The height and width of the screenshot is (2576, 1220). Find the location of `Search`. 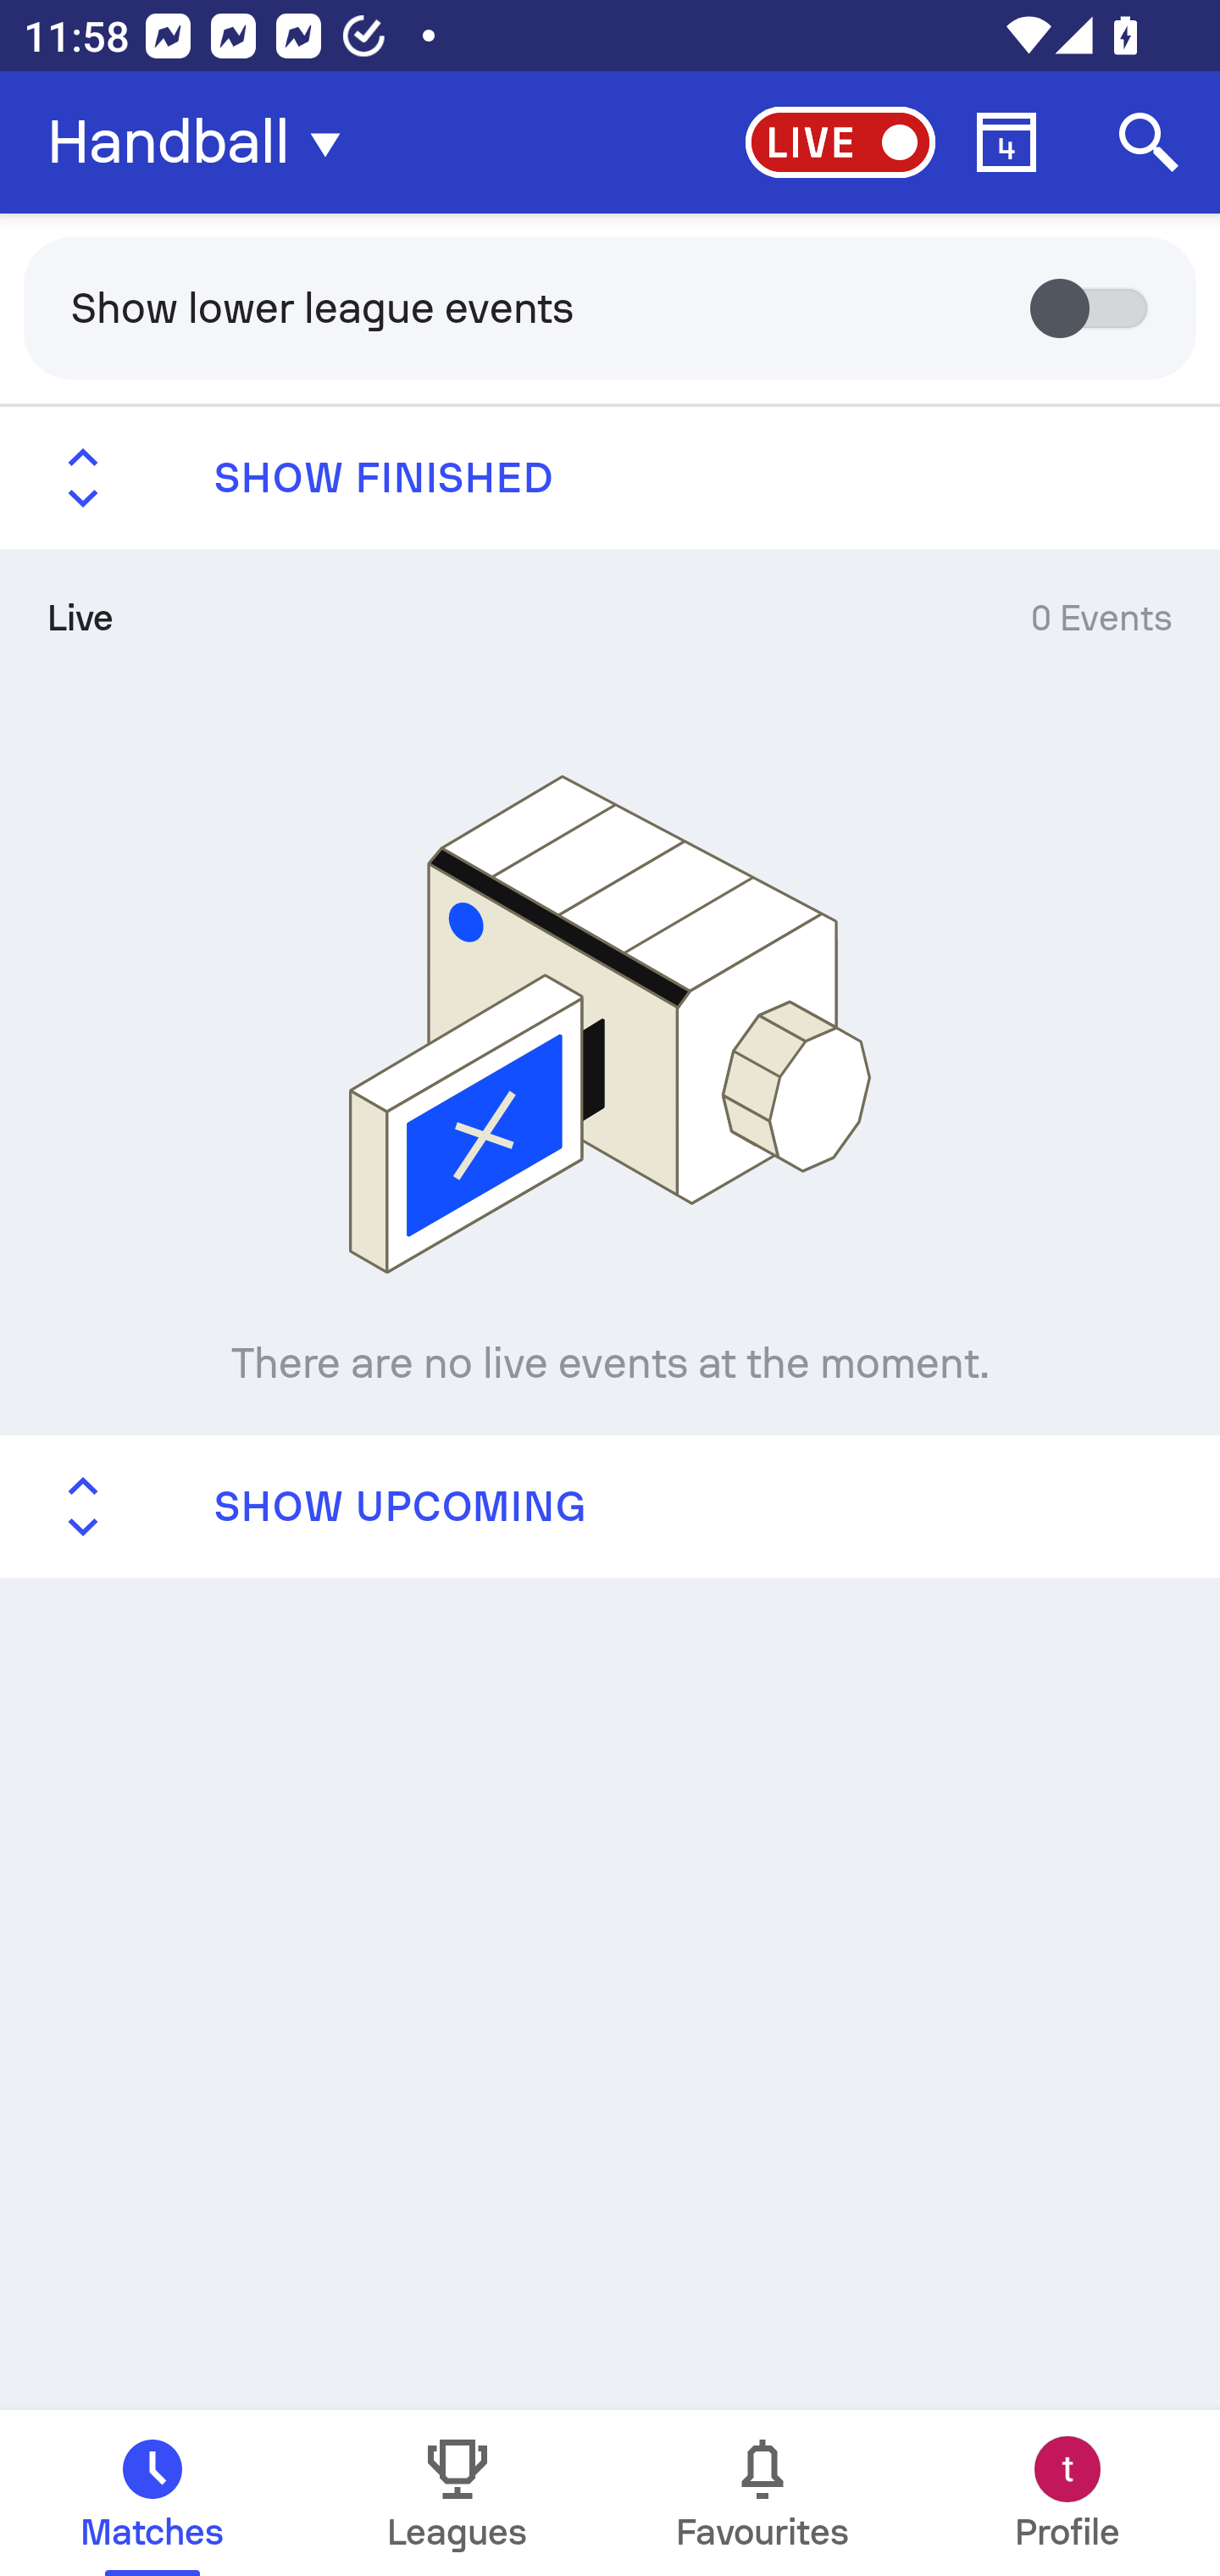

Search is located at coordinates (1149, 142).